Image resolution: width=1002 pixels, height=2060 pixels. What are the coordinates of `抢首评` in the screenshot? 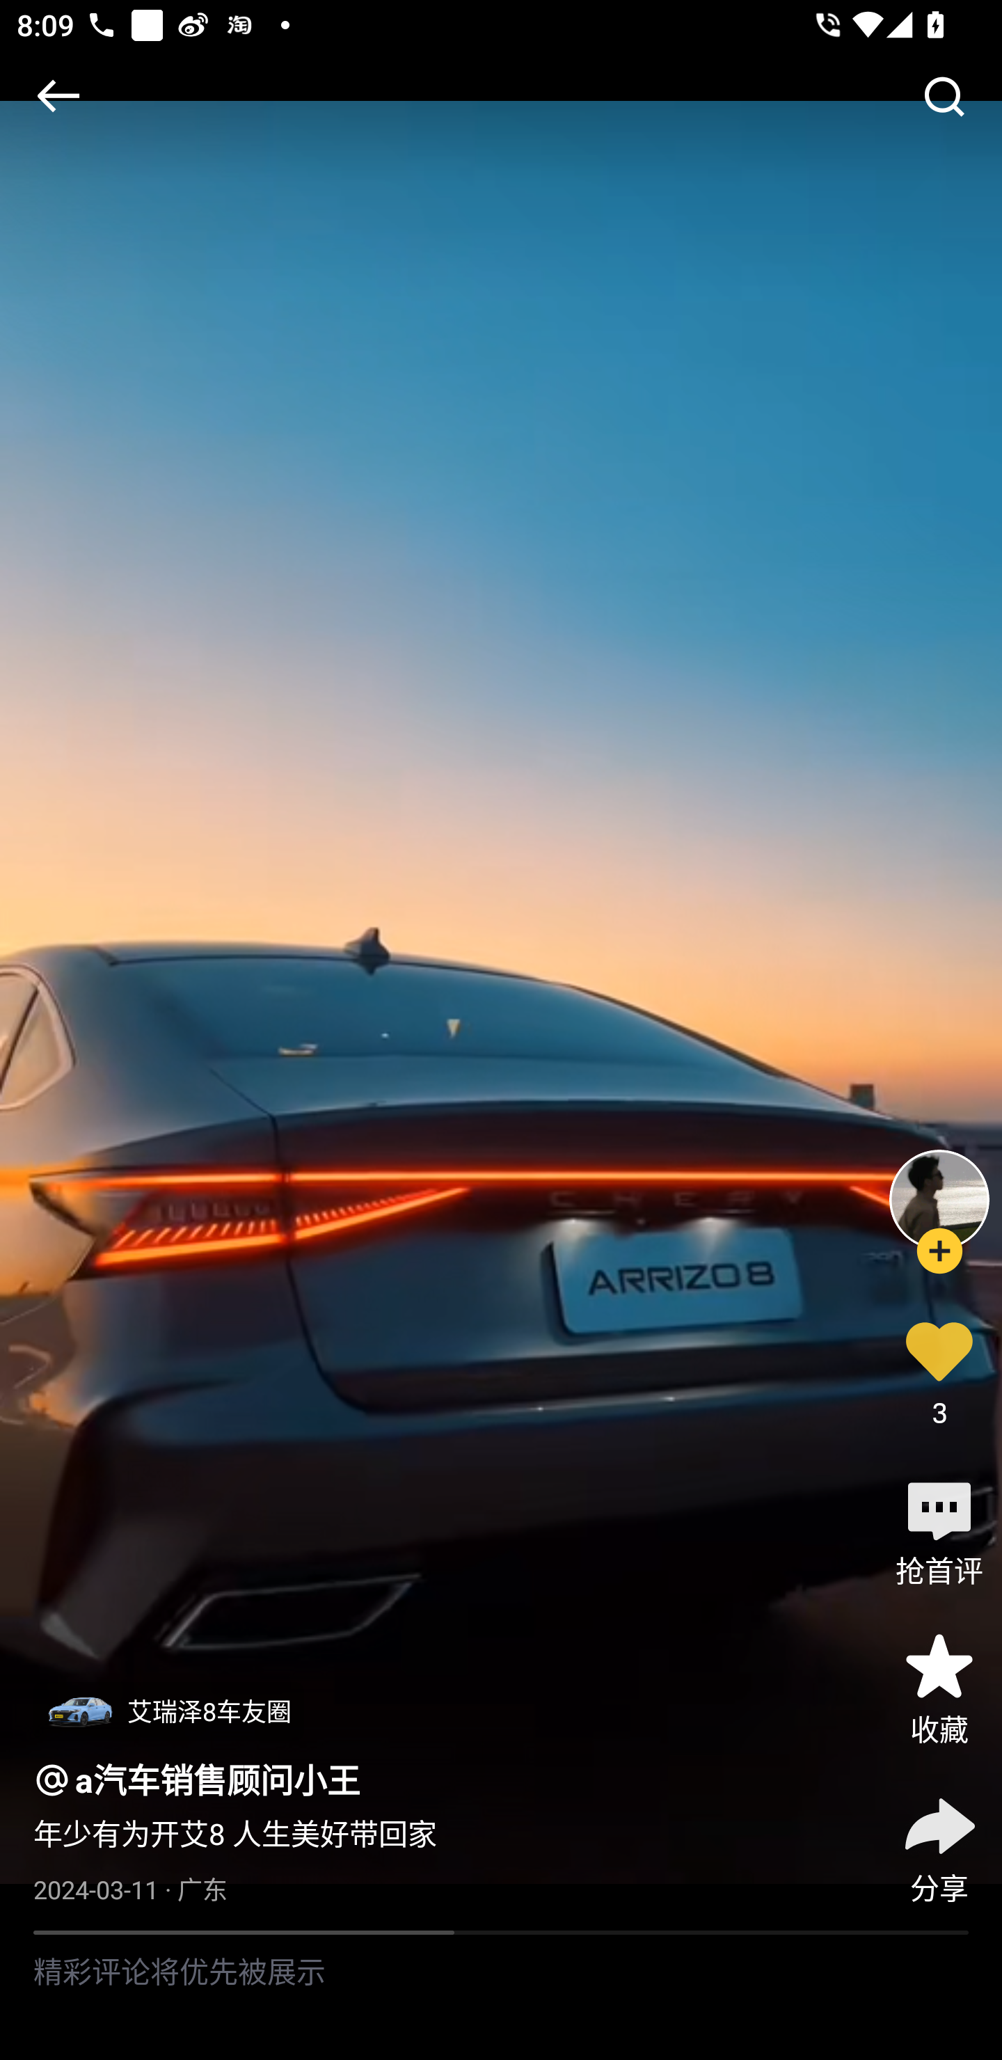 It's located at (939, 1530).